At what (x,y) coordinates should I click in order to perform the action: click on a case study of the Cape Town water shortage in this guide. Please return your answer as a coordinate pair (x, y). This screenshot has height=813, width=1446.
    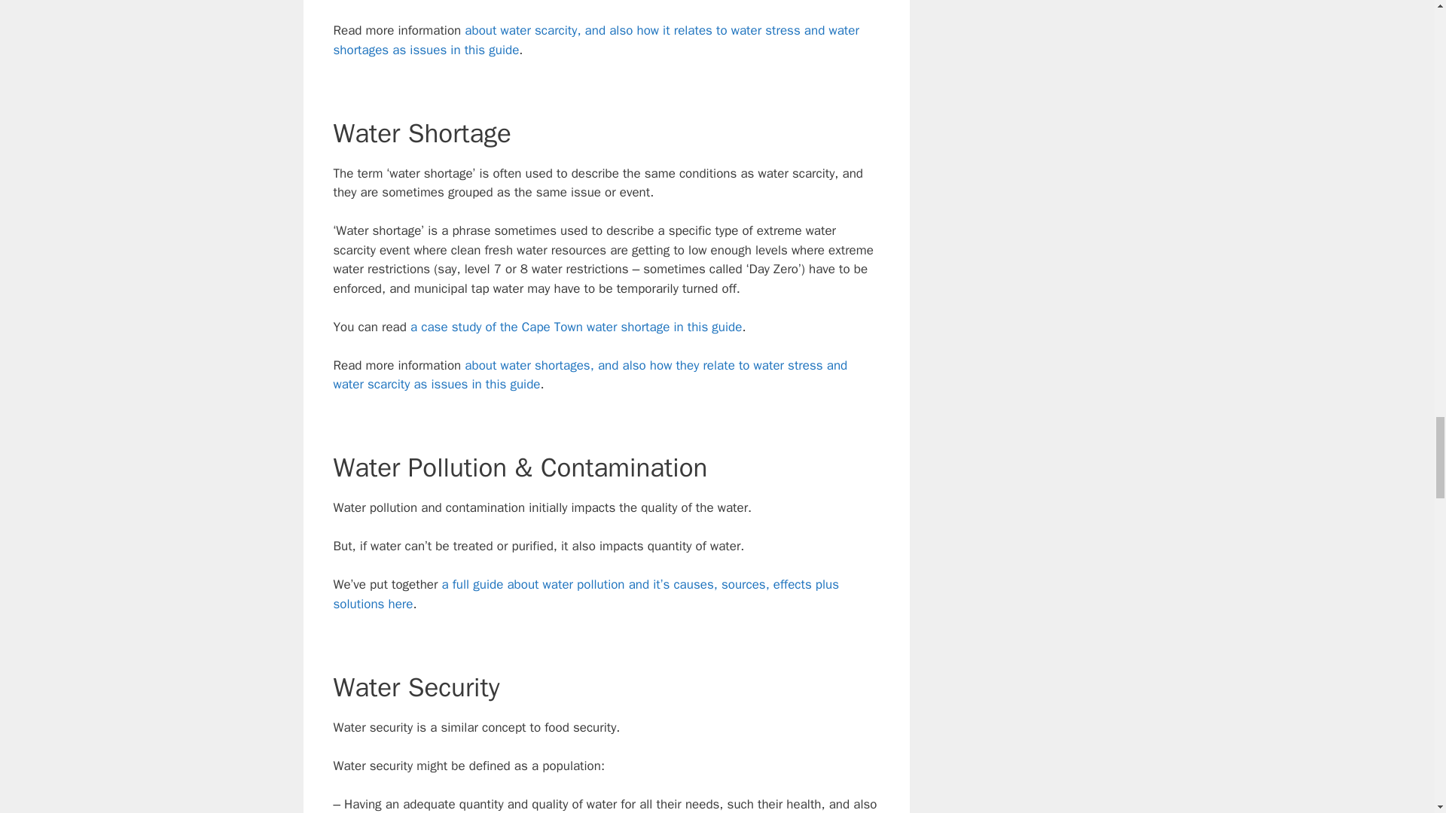
    Looking at the image, I should click on (575, 327).